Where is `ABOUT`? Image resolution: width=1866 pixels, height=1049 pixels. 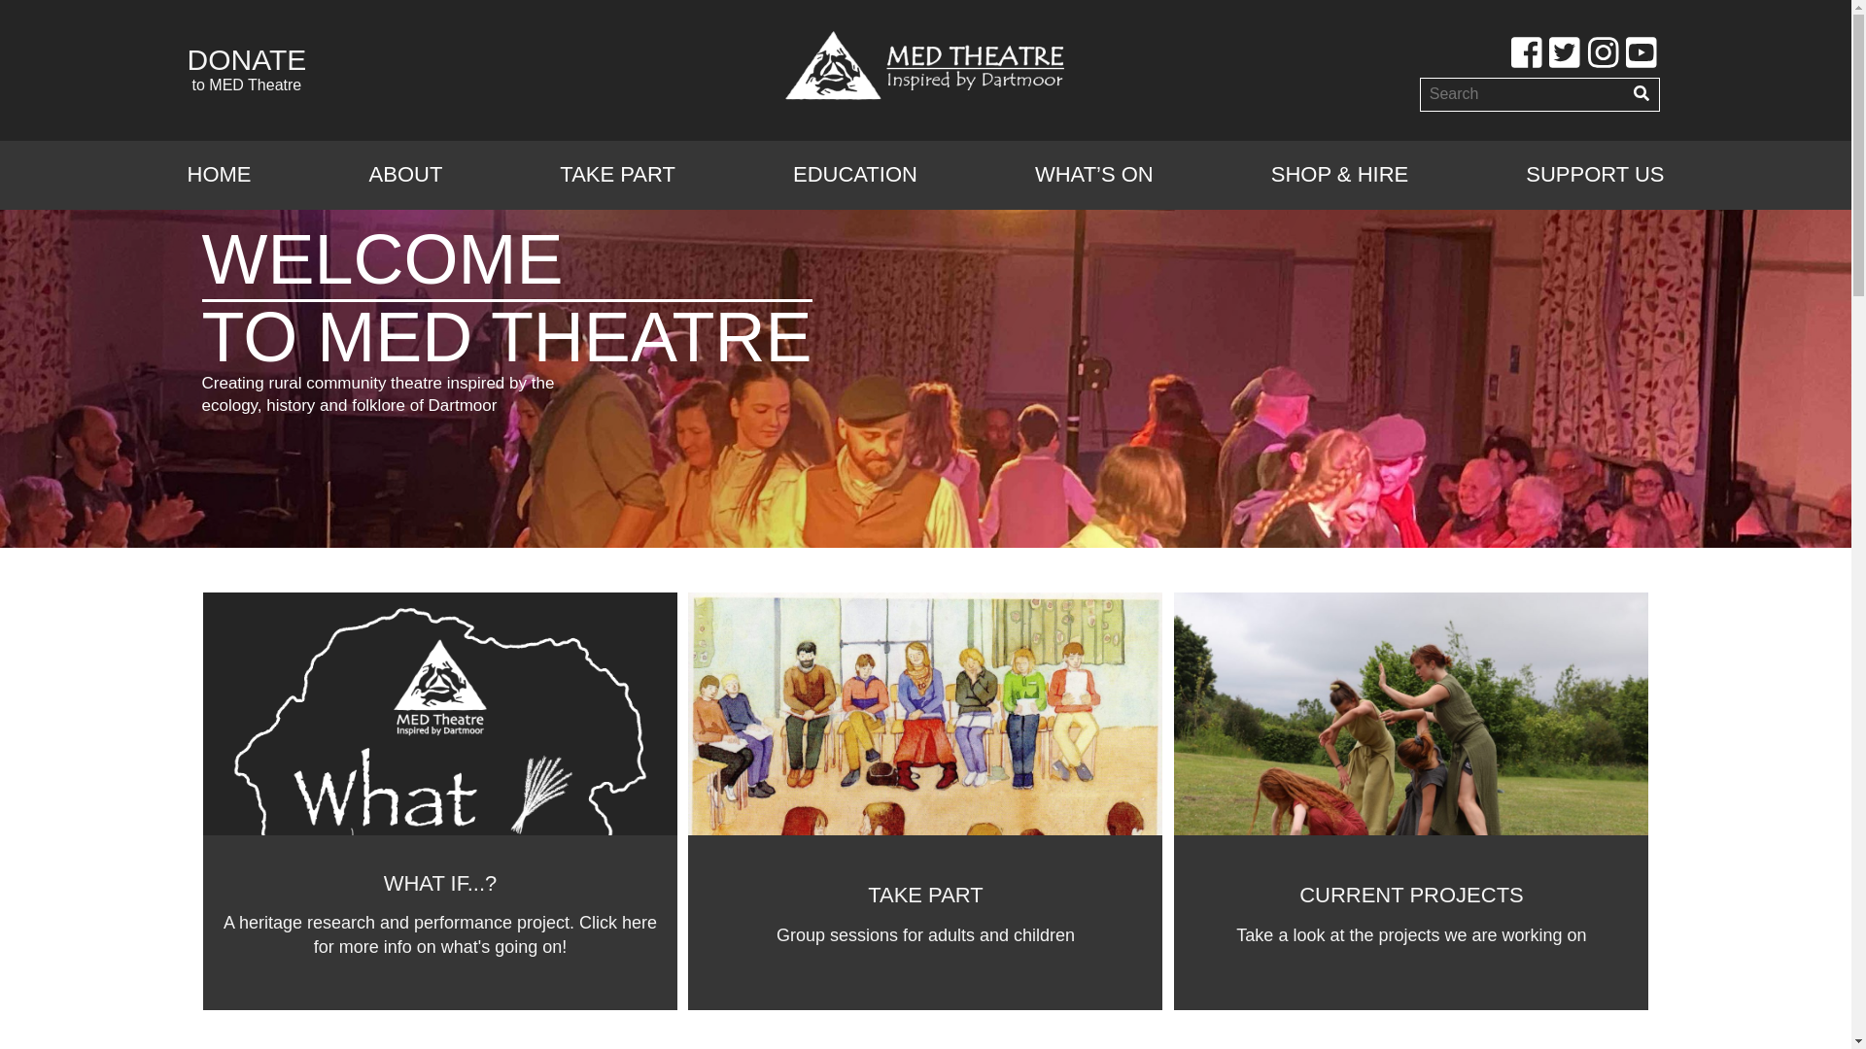
ABOUT is located at coordinates (406, 175).